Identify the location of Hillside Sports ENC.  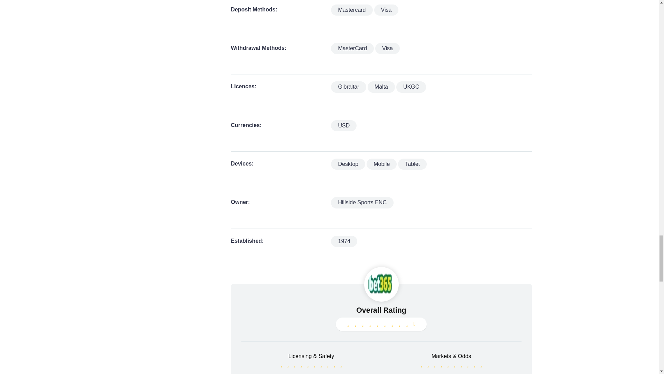
(362, 202).